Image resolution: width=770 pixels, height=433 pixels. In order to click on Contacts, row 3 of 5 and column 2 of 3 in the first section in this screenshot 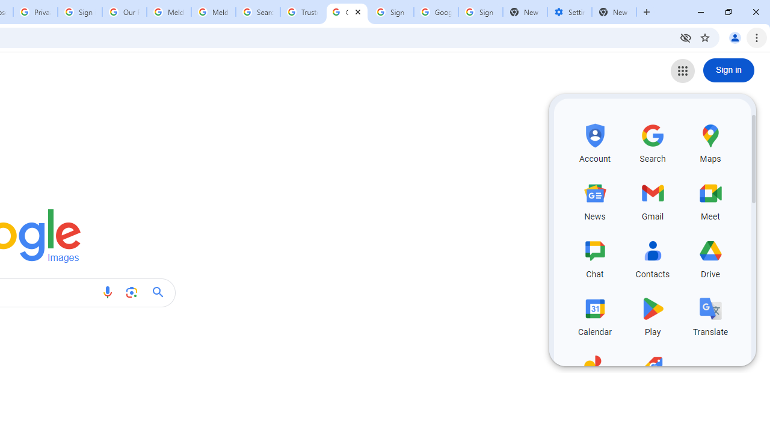, I will do `click(652, 257)`.